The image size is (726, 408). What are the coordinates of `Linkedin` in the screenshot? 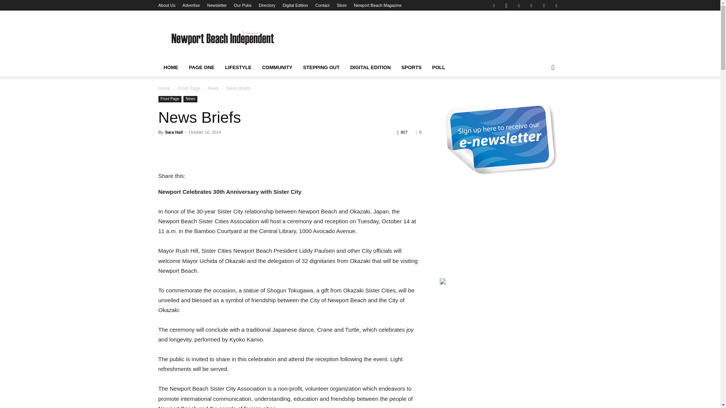 It's located at (519, 5).